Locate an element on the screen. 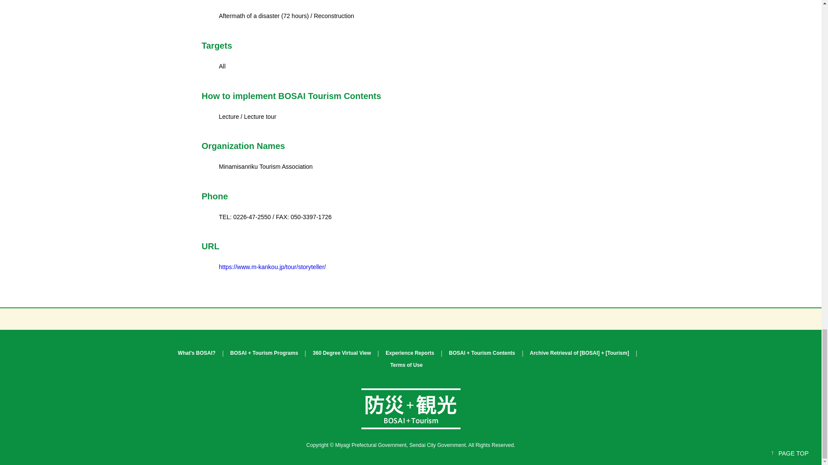 The height and width of the screenshot is (465, 828). What's BOSAI? is located at coordinates (197, 353).